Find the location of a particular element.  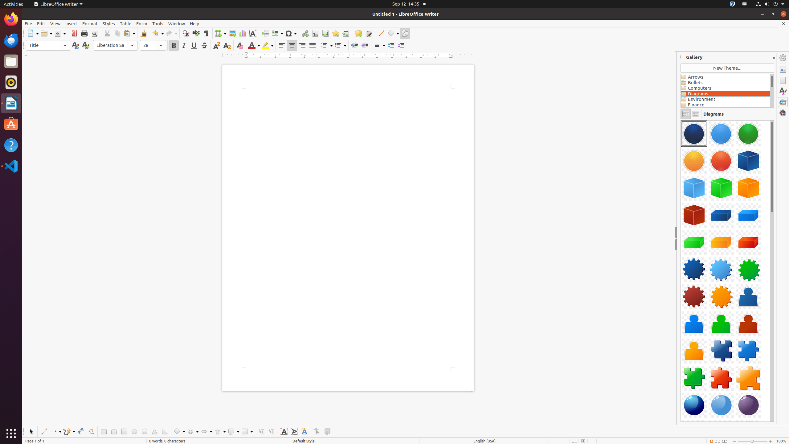

Text Box is located at coordinates (284, 432).